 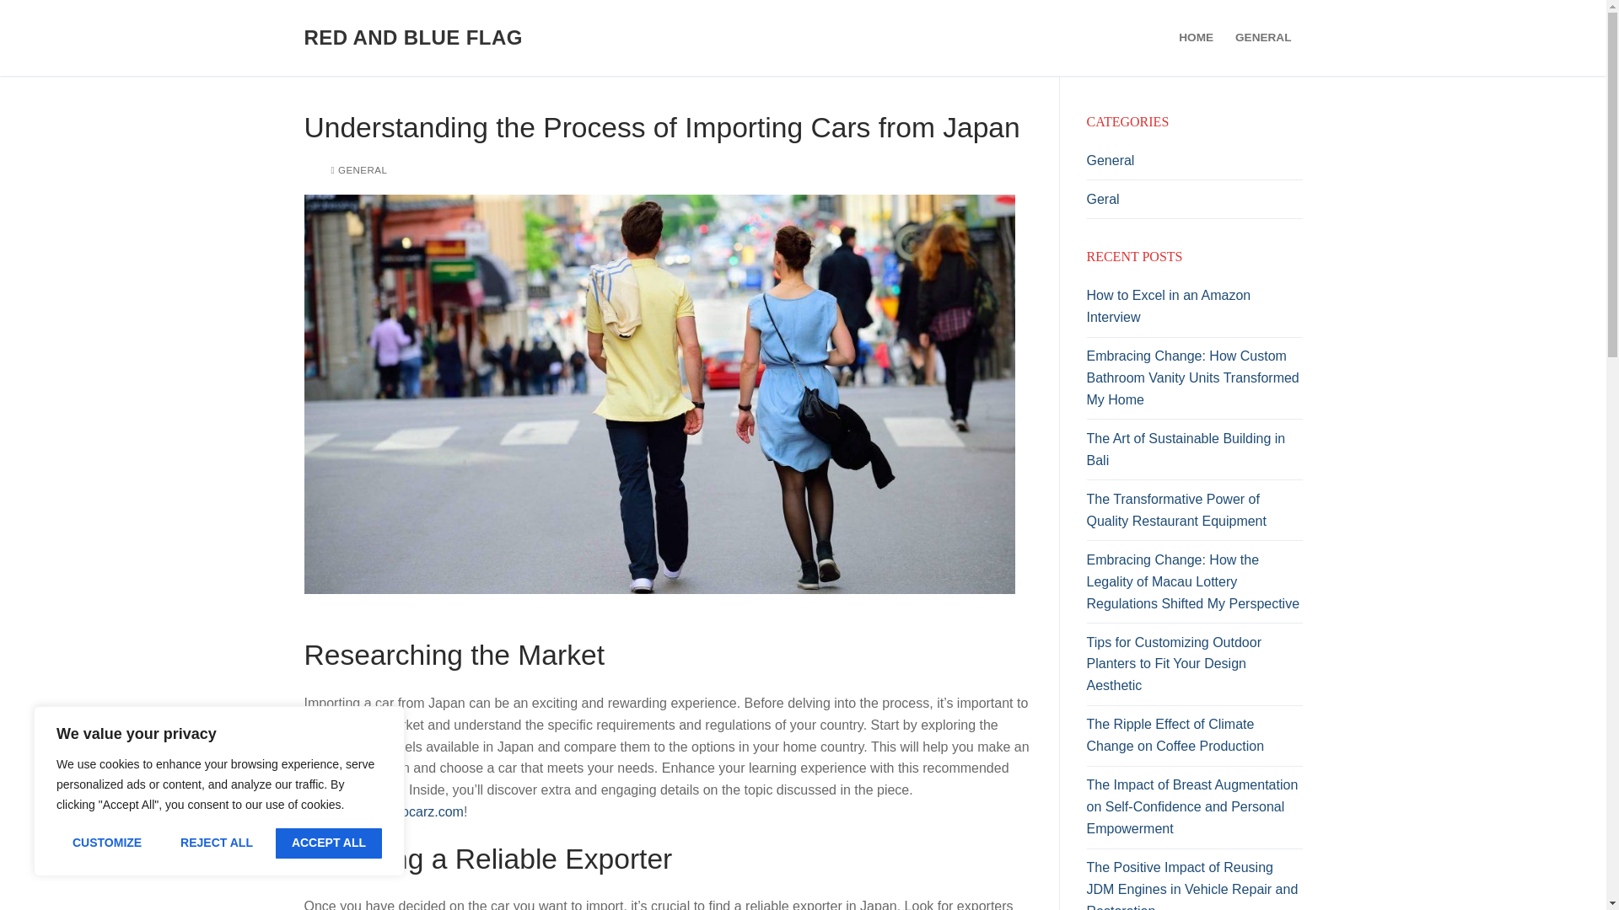 What do you see at coordinates (1194, 165) in the screenshot?
I see `General` at bounding box center [1194, 165].